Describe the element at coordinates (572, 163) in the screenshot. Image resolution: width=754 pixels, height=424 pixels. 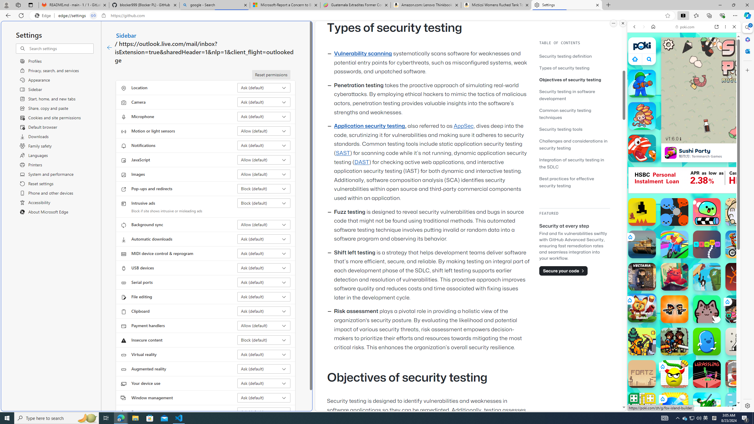
I see `Integration of security testing in the SDLC` at that location.